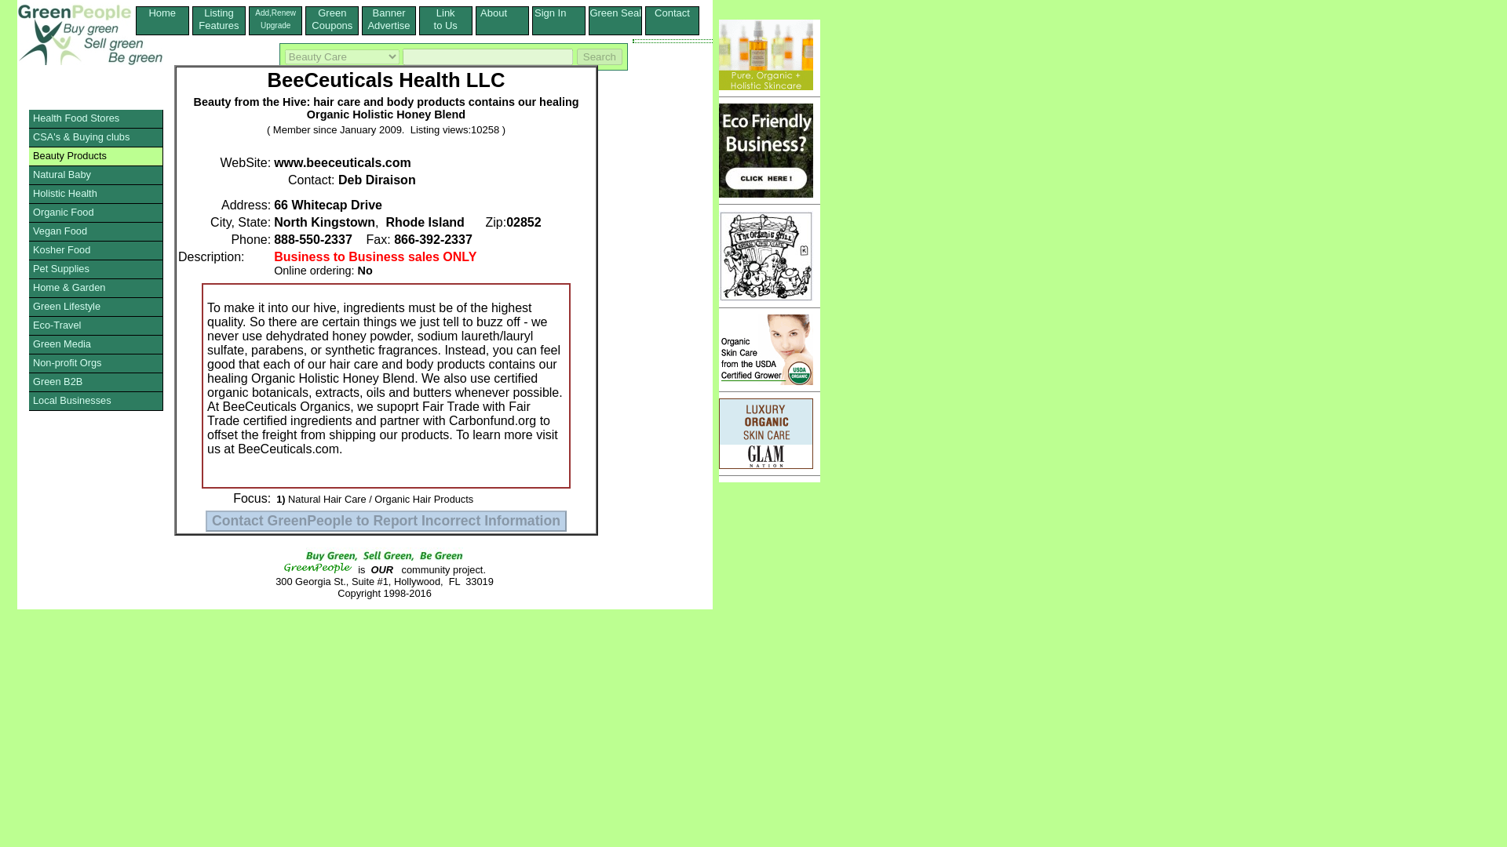  Describe the element at coordinates (162, 19) in the screenshot. I see `Natural Baby` at that location.